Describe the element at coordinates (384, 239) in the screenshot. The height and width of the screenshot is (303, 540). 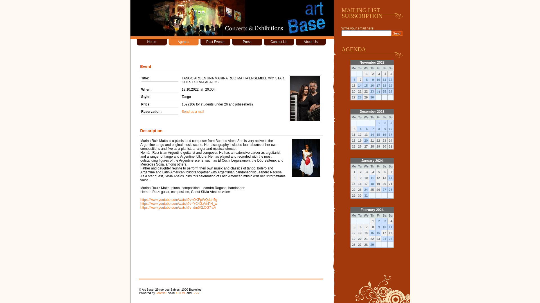
I see `24` at that location.